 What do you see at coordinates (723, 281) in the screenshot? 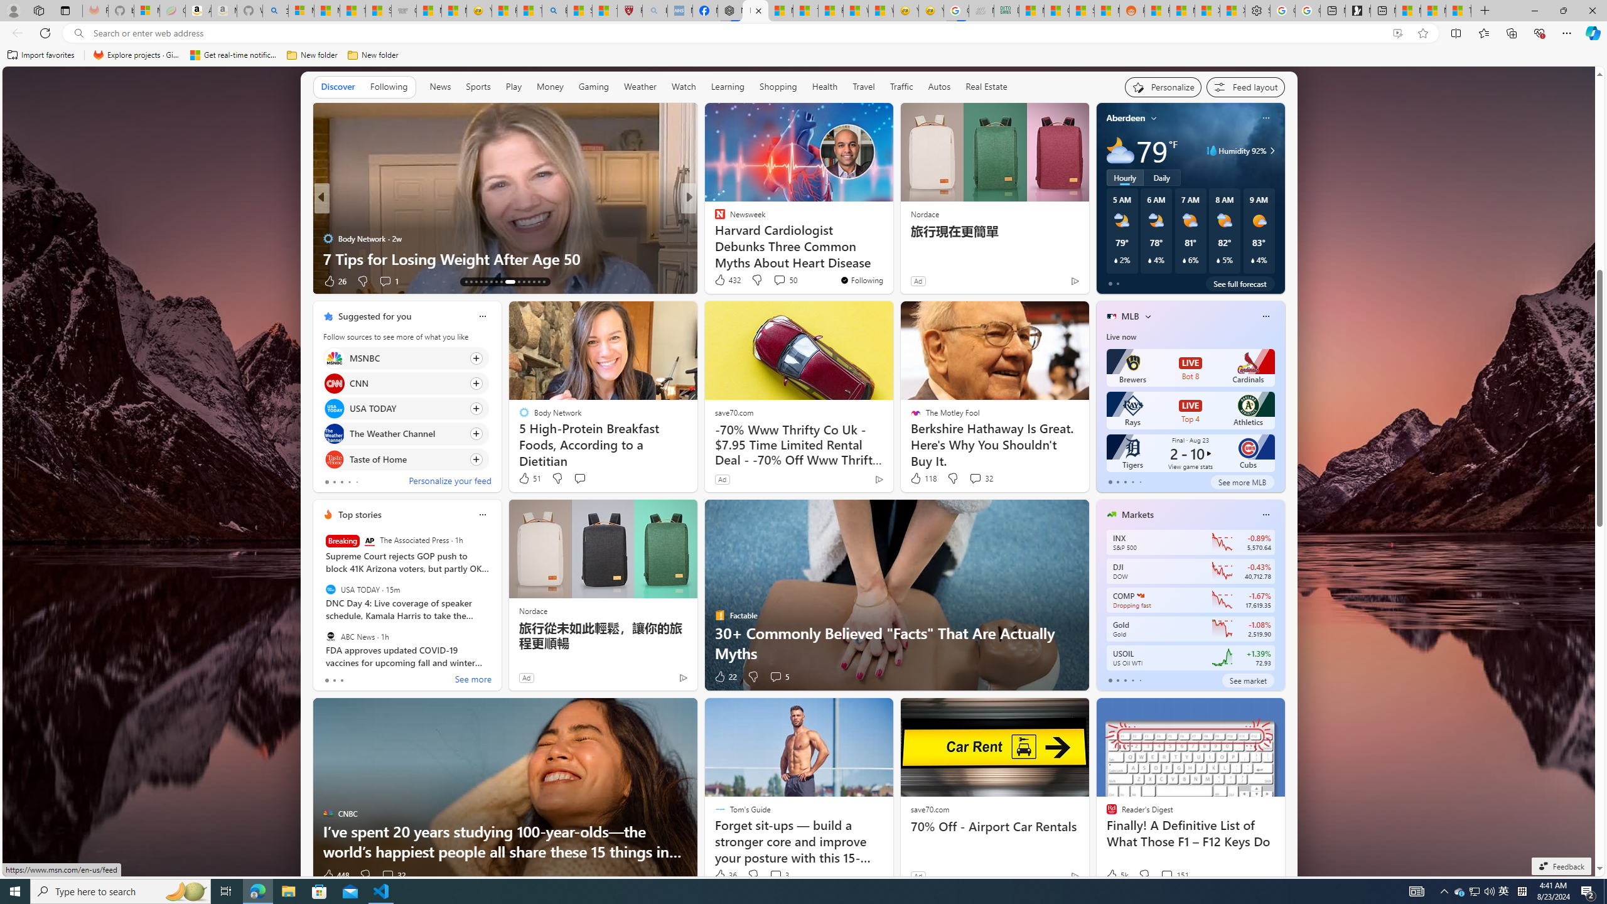
I see `182 Like` at bounding box center [723, 281].